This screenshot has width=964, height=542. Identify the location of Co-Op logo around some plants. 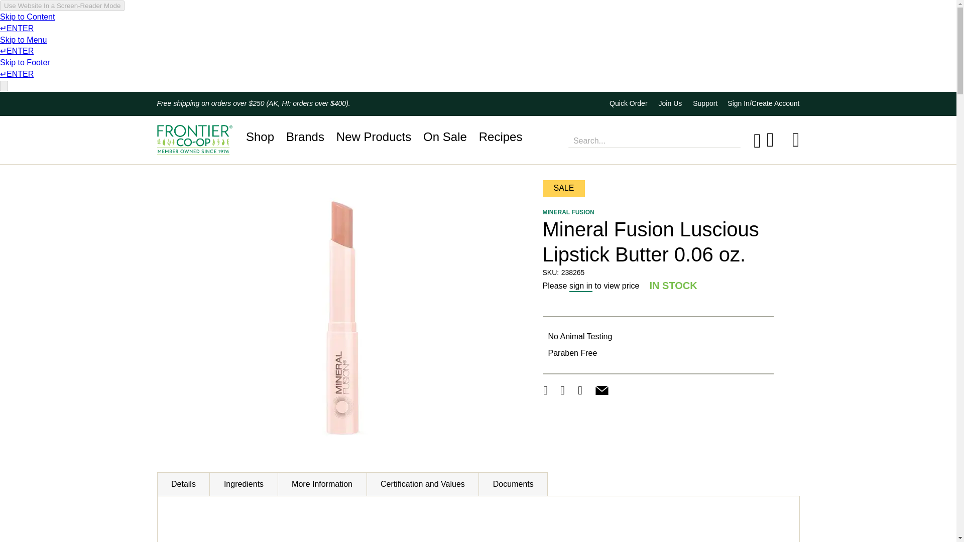
(194, 140).